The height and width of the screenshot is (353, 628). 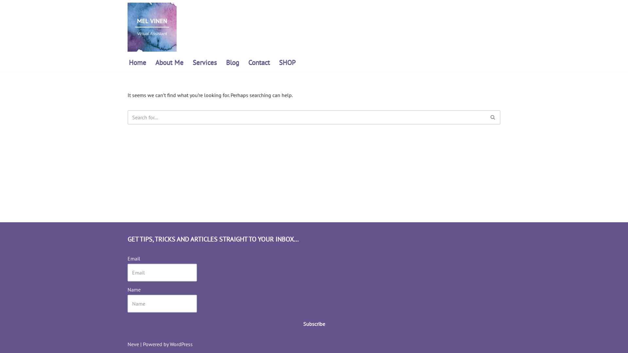 I want to click on Home, so click(x=137, y=62).